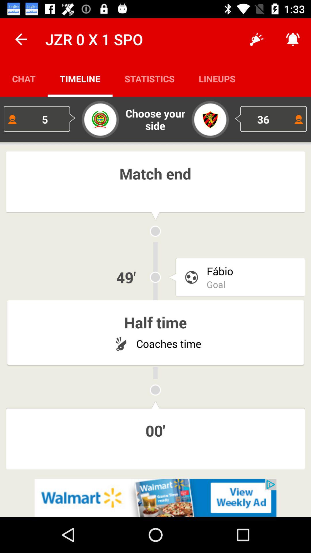 This screenshot has height=553, width=311. Describe the element at coordinates (191, 277) in the screenshot. I see `select the icon which is left side of the fabio goal` at that location.